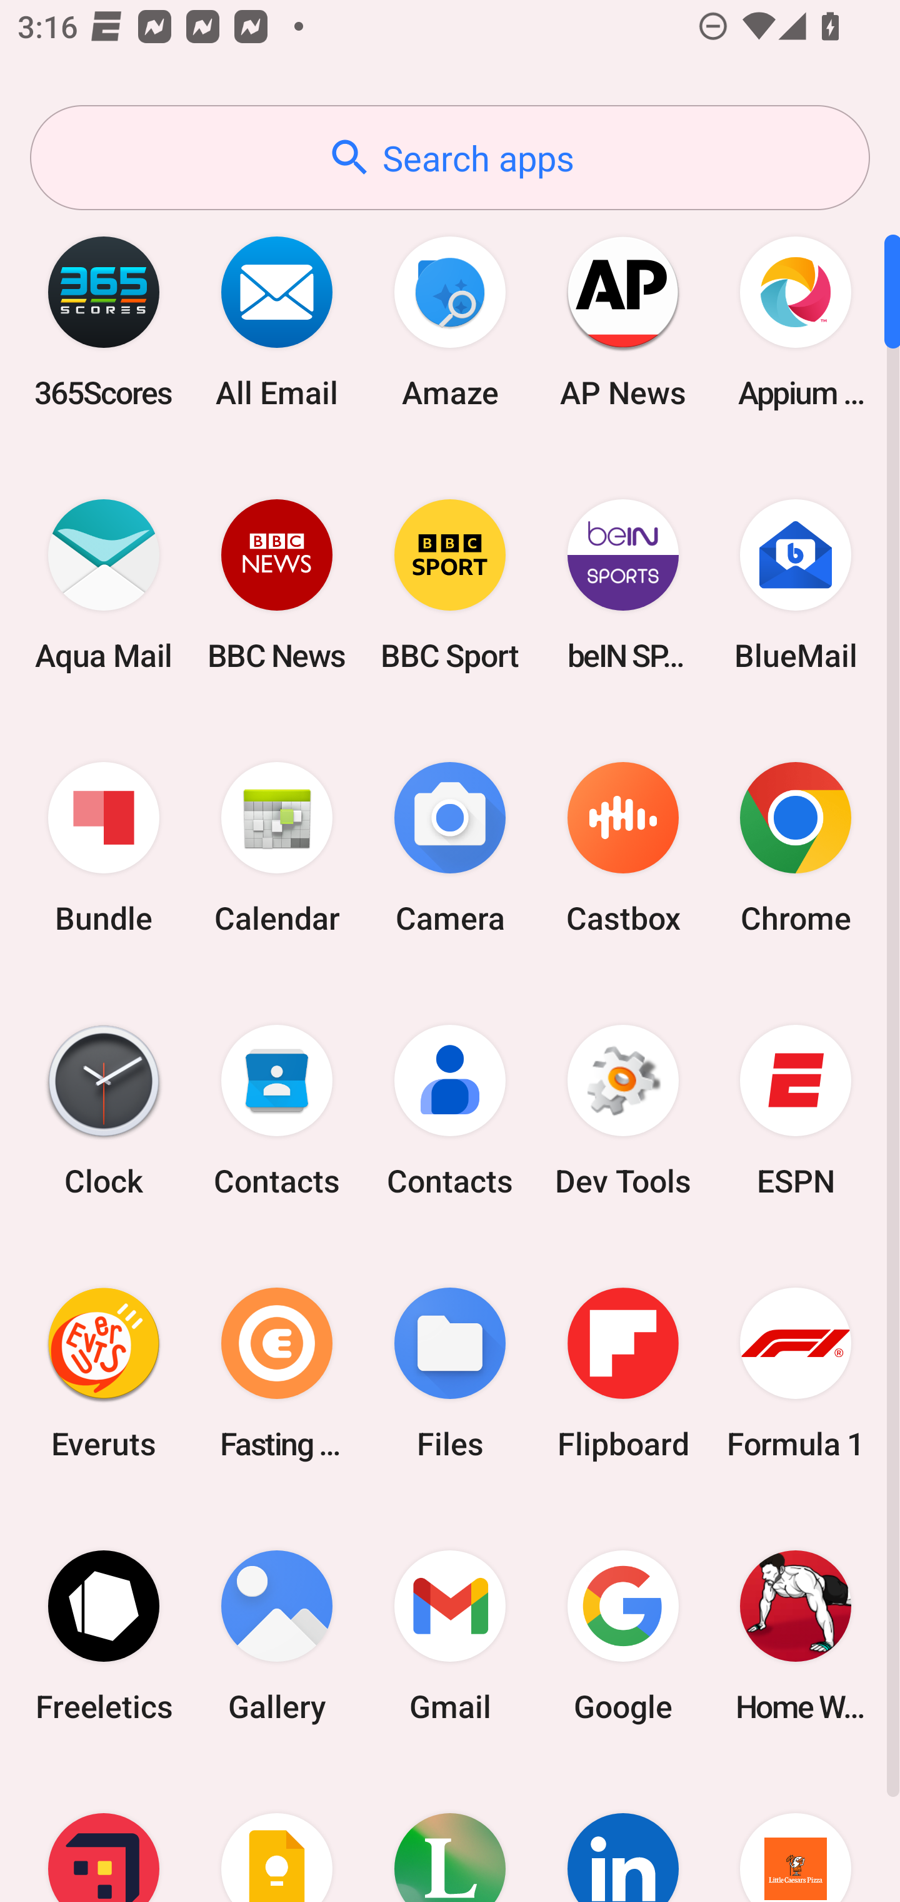 This screenshot has width=900, height=1902. I want to click on BBC News, so click(277, 584).